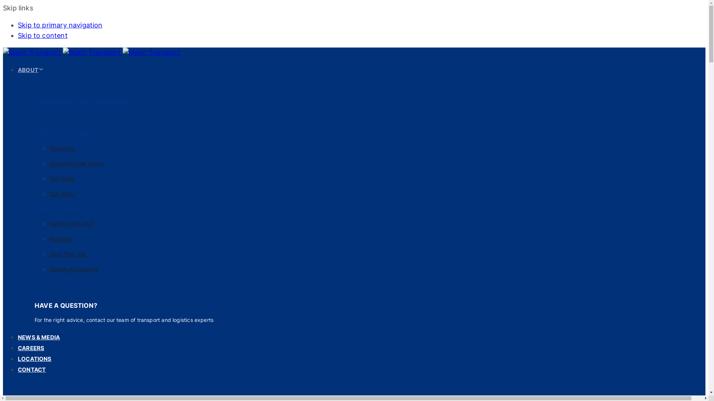 This screenshot has width=714, height=401. I want to click on ABOUT, so click(31, 70).